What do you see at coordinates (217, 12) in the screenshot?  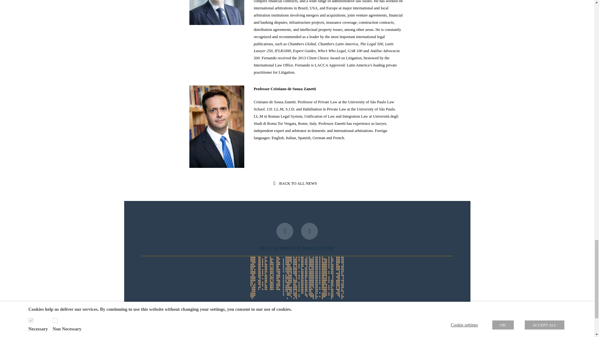 I see `Fernando Eduardo Serec` at bounding box center [217, 12].